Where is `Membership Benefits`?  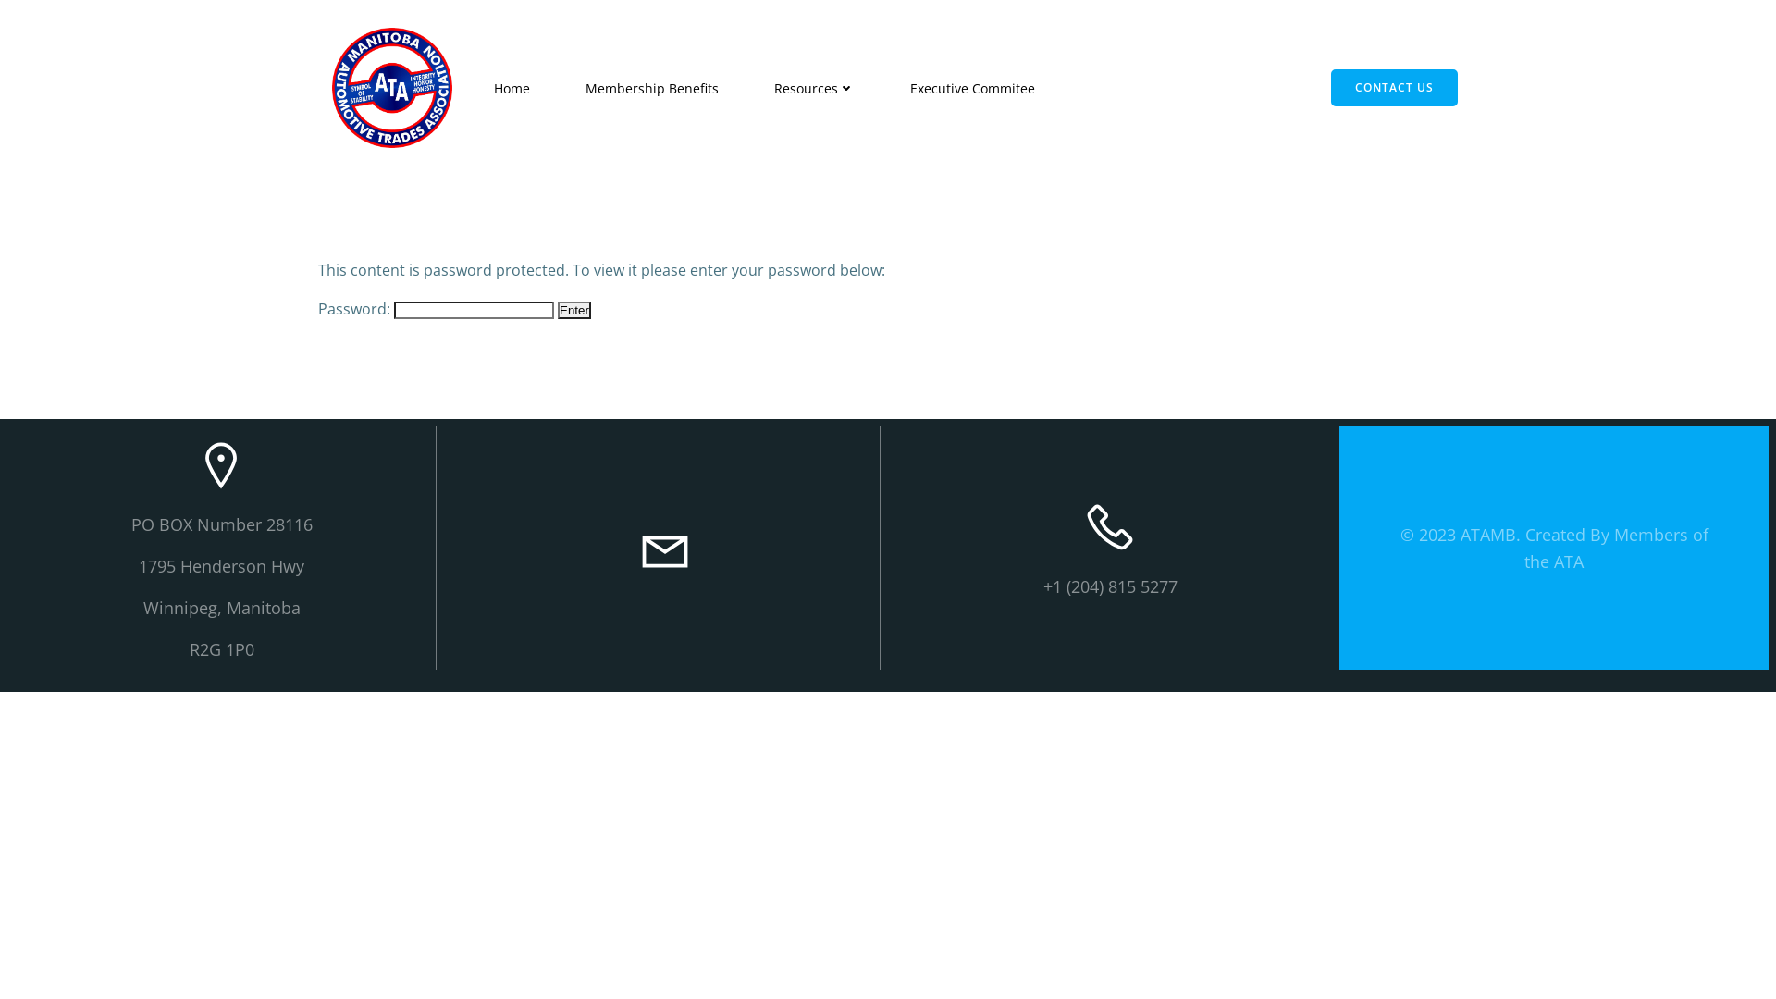 Membership Benefits is located at coordinates (652, 87).